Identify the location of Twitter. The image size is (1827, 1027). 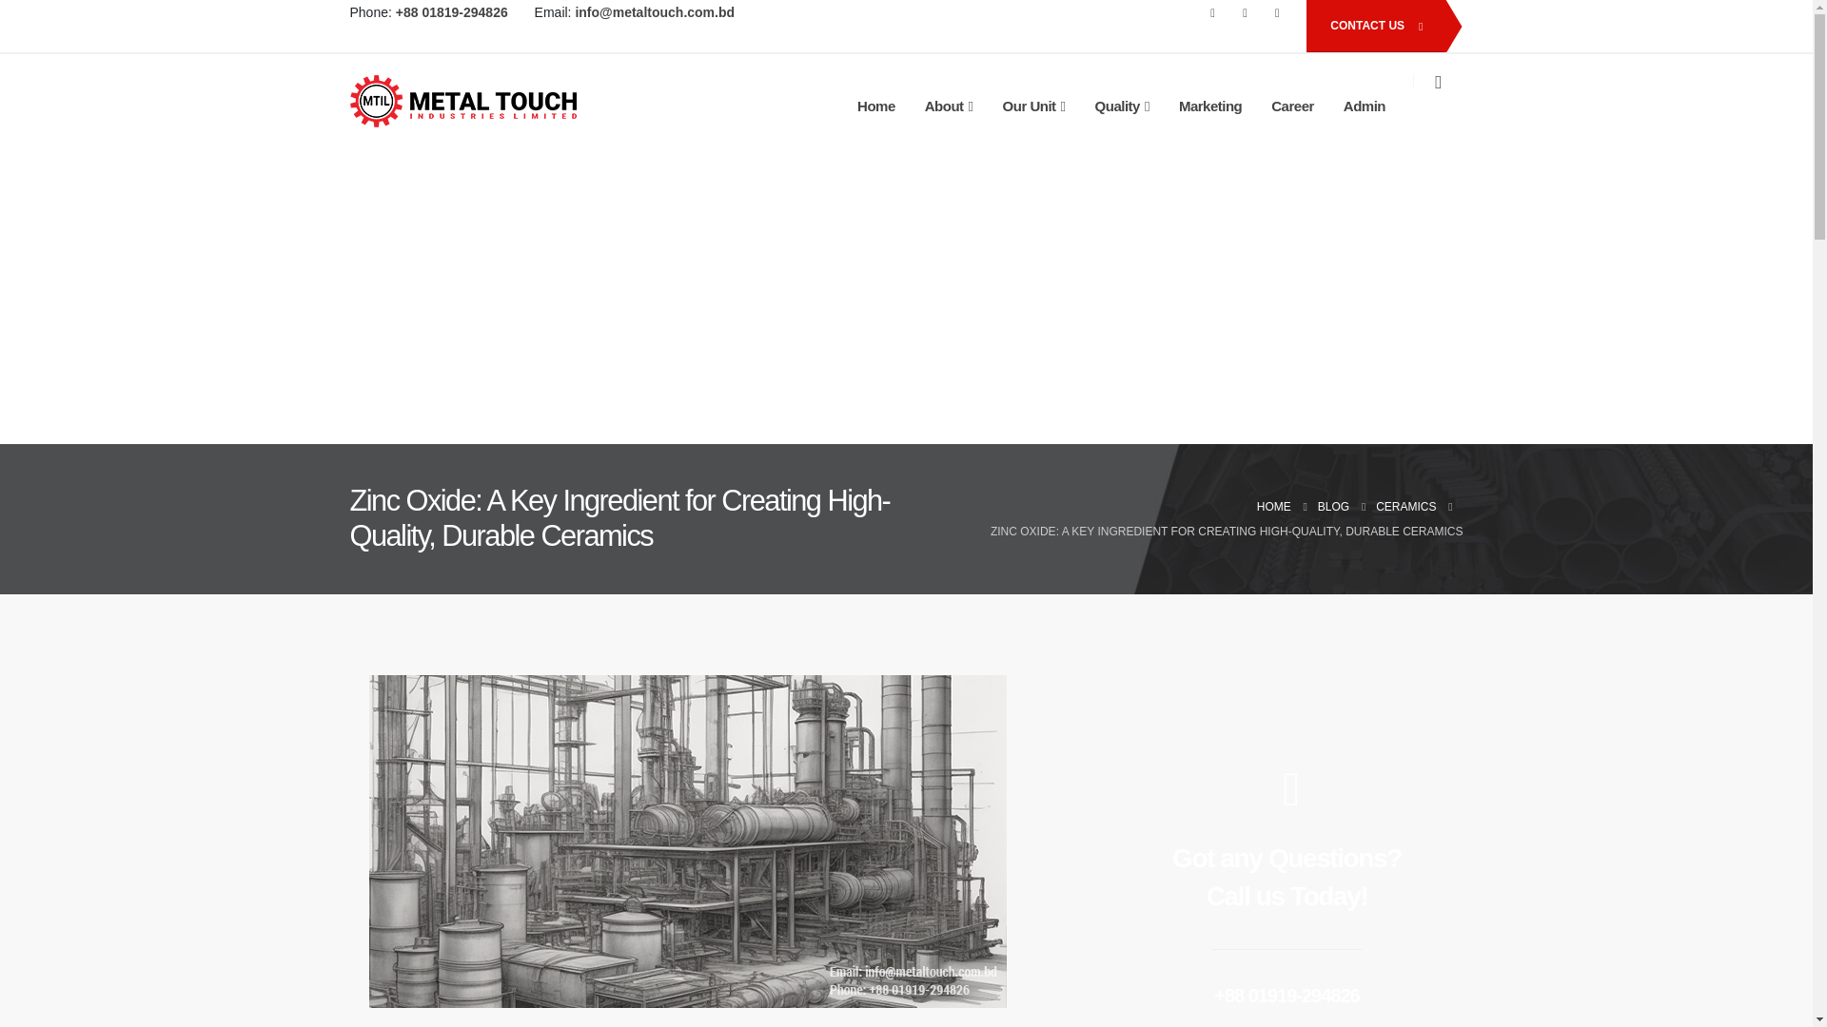
(1245, 13).